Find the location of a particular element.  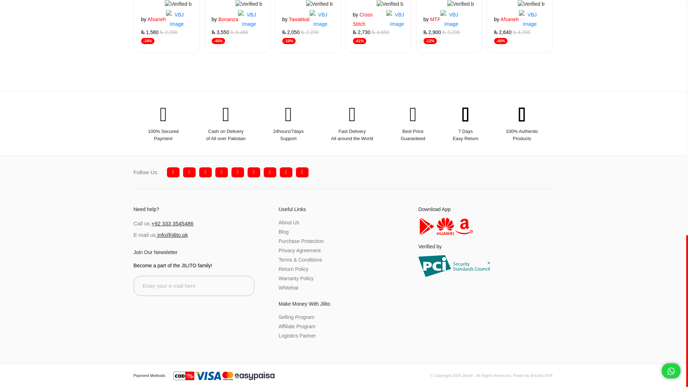

Get exactly what you ordered! is located at coordinates (249, 4).